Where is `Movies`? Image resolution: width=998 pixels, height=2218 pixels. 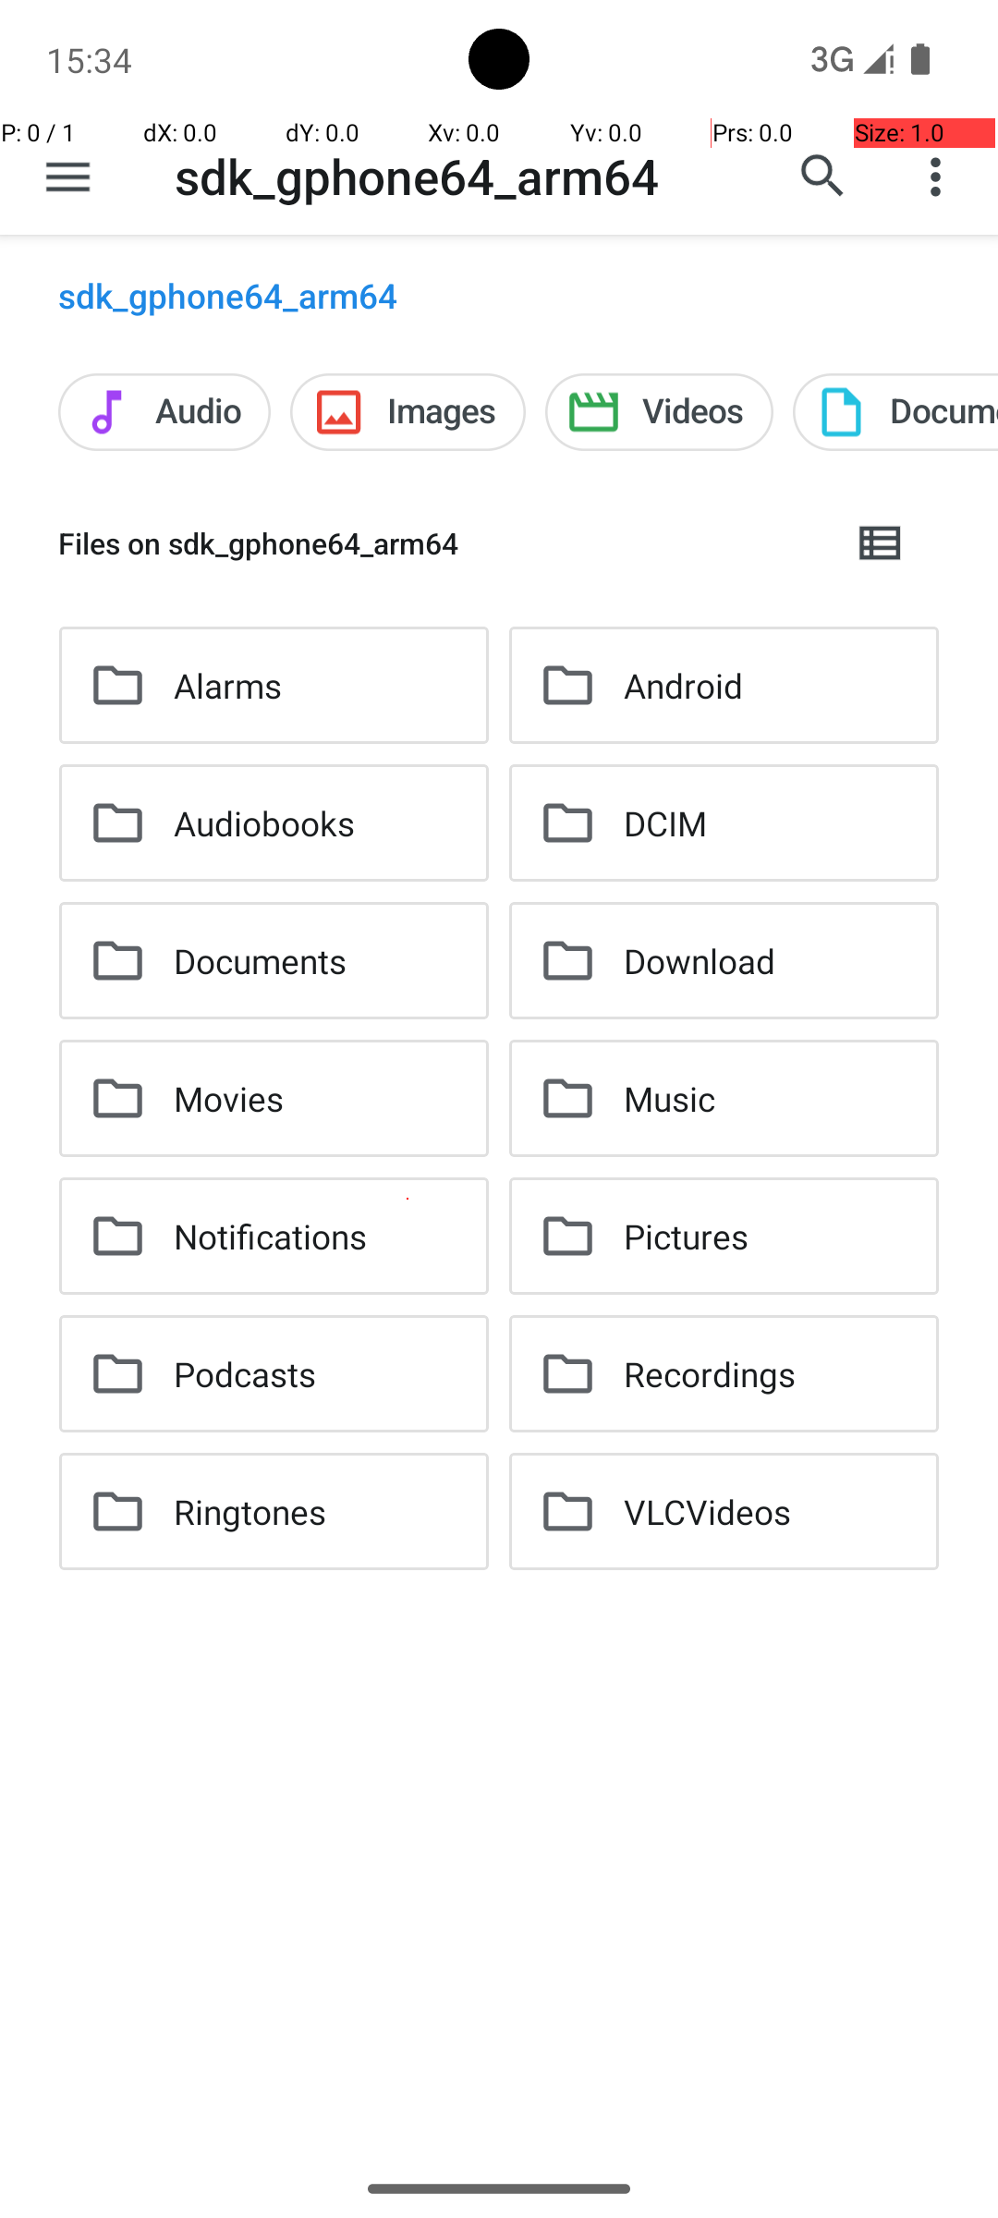
Movies is located at coordinates (229, 1098).